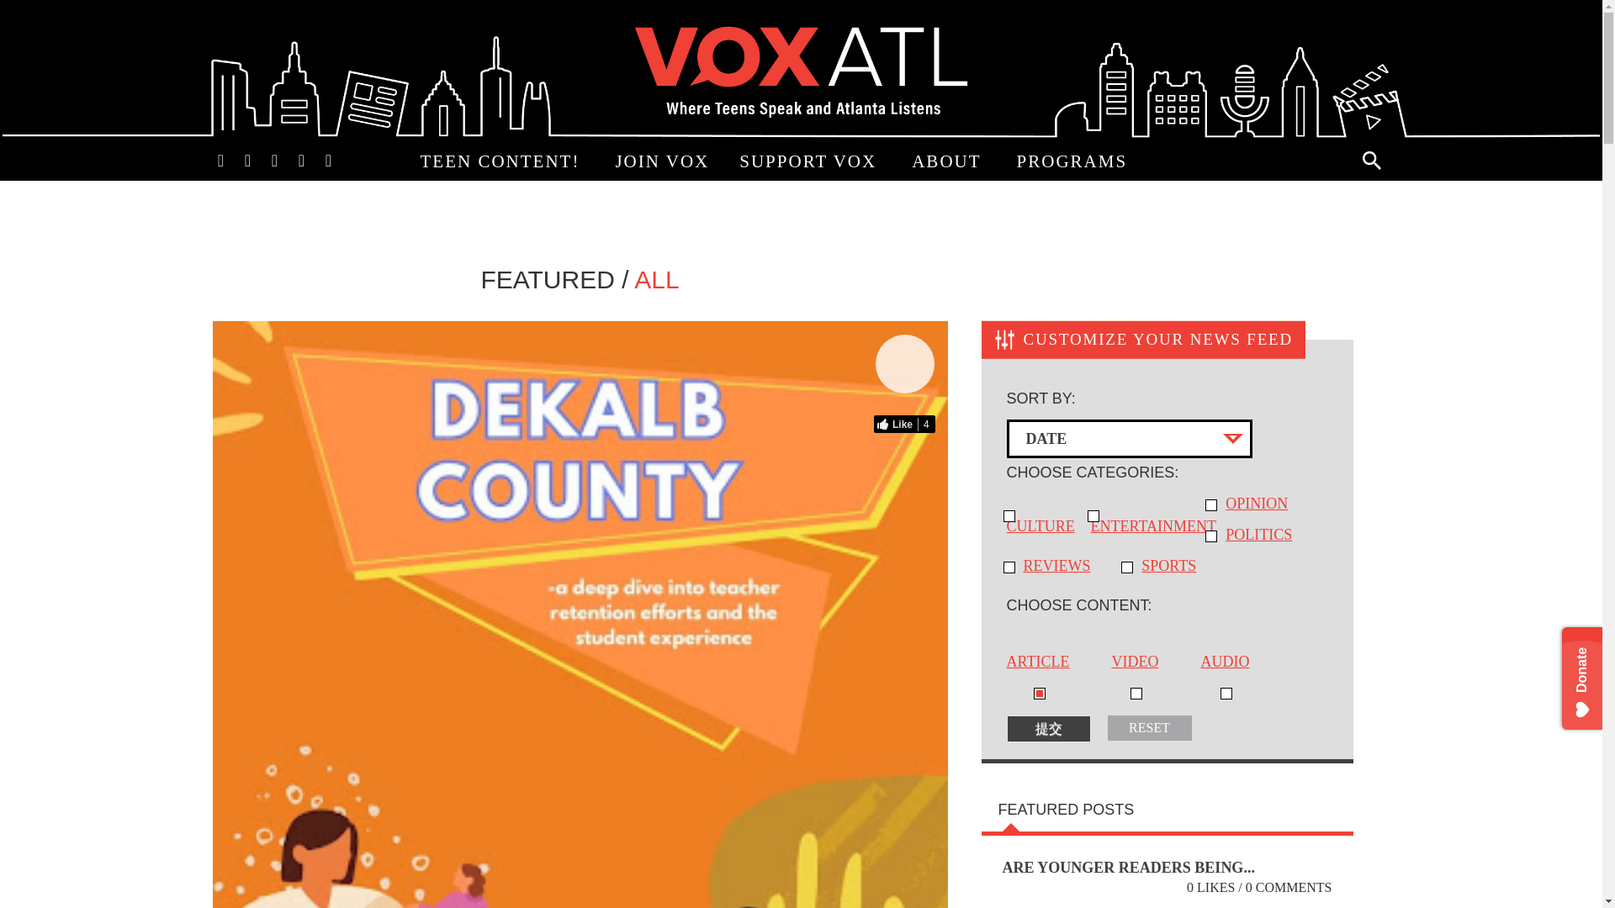 The width and height of the screenshot is (1615, 908). Describe the element at coordinates (301, 158) in the screenshot. I see `Subscribe to me on YouTube` at that location.